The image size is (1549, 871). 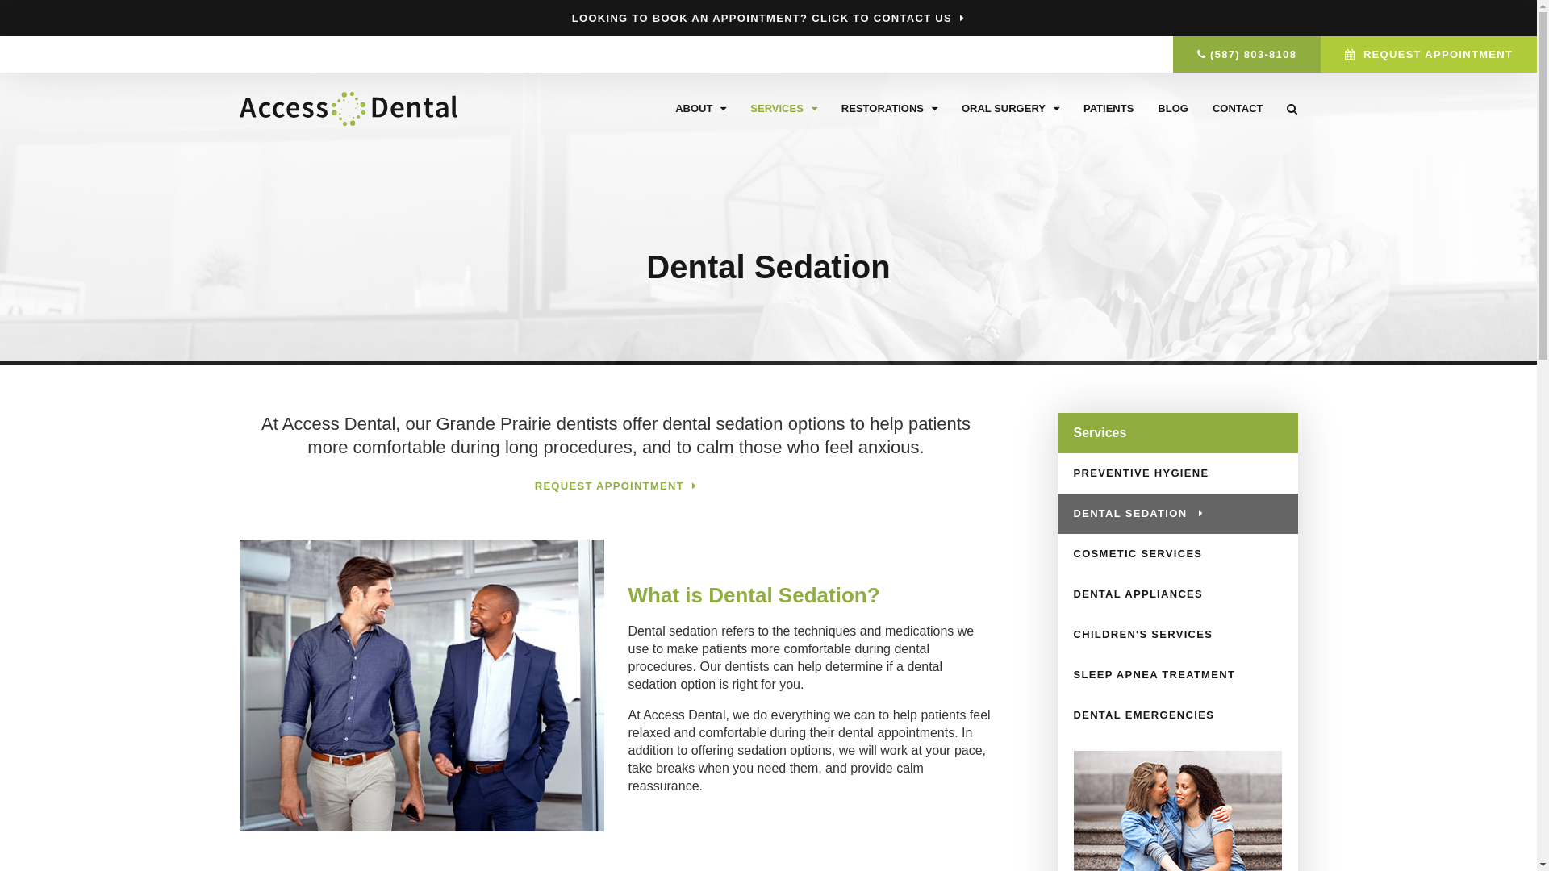 What do you see at coordinates (616, 486) in the screenshot?
I see `REQUEST APPOINTMENT` at bounding box center [616, 486].